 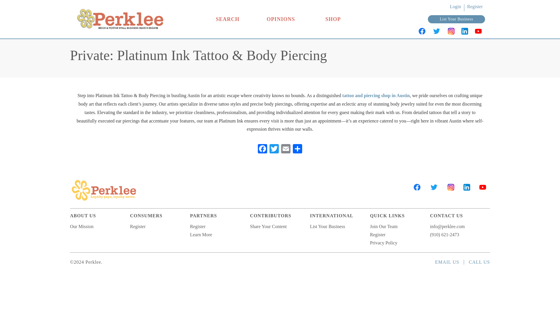 What do you see at coordinates (104, 190) in the screenshot?
I see `Perklee` at bounding box center [104, 190].